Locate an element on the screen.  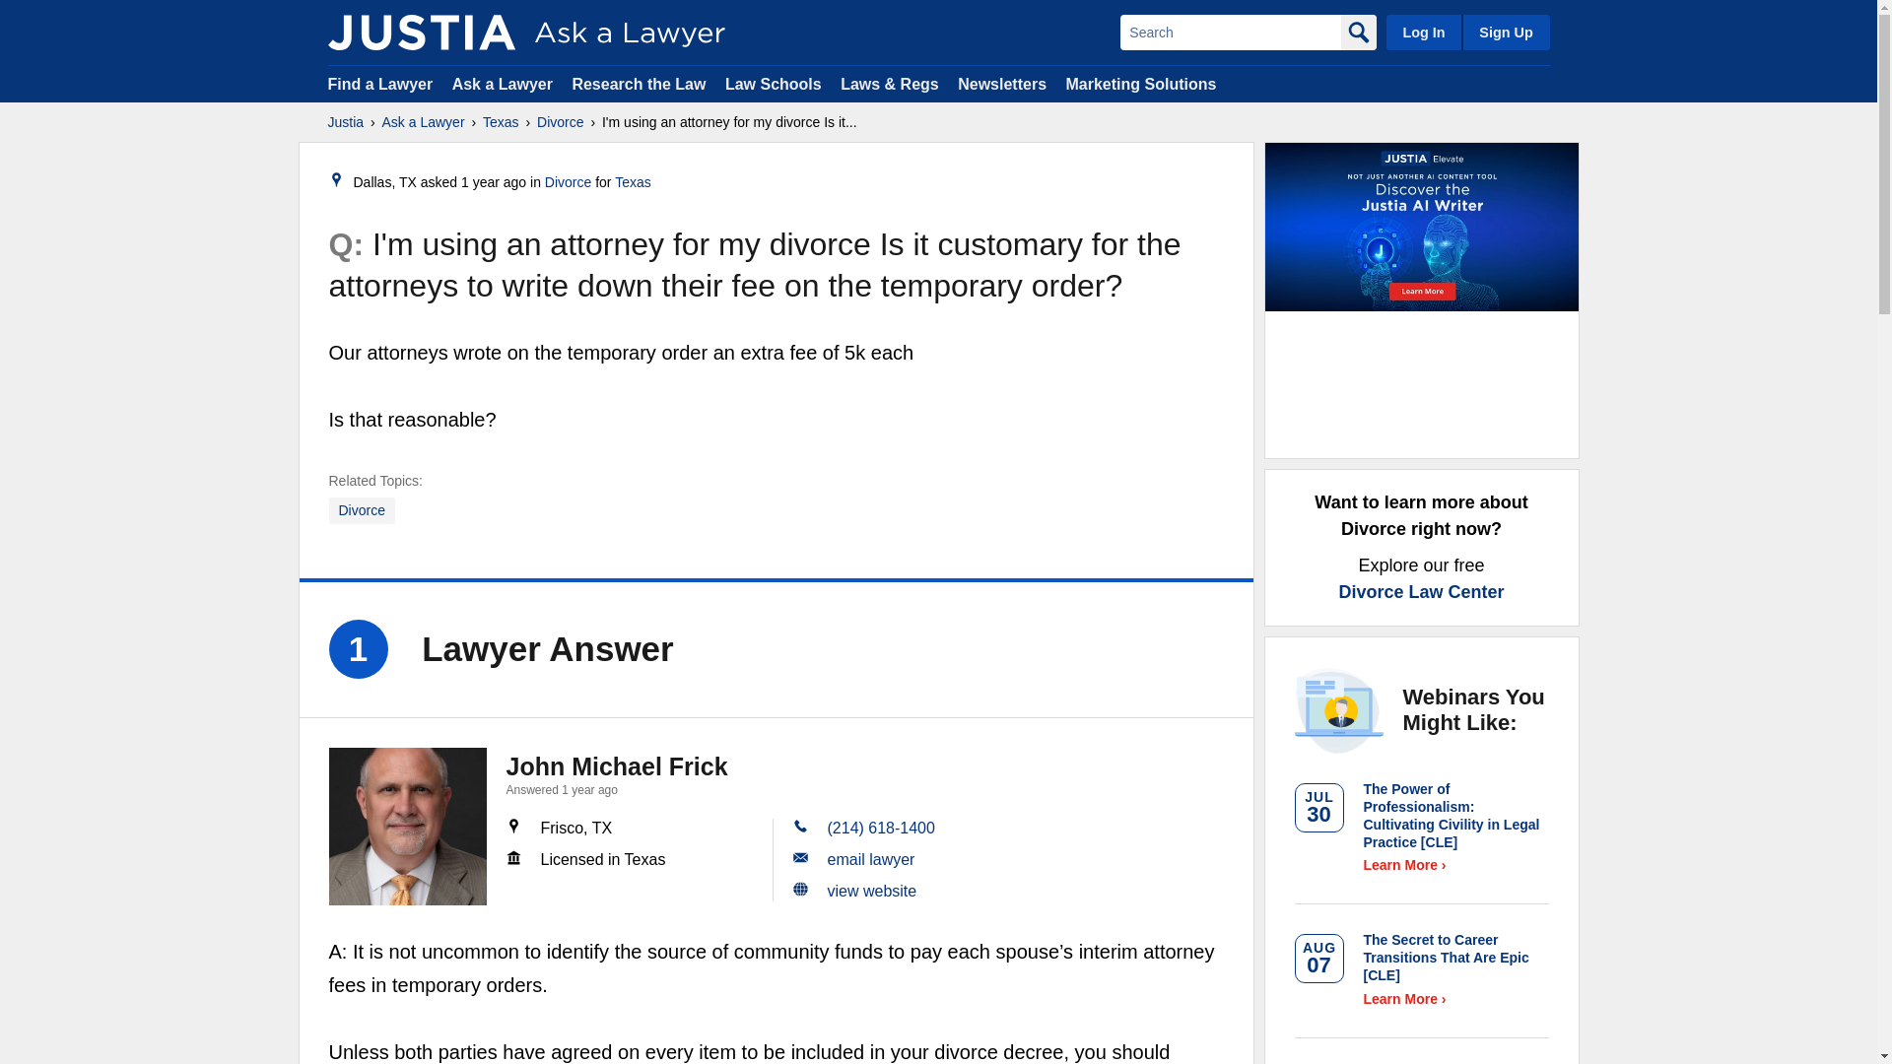
Find a Lawyer is located at coordinates (380, 83).